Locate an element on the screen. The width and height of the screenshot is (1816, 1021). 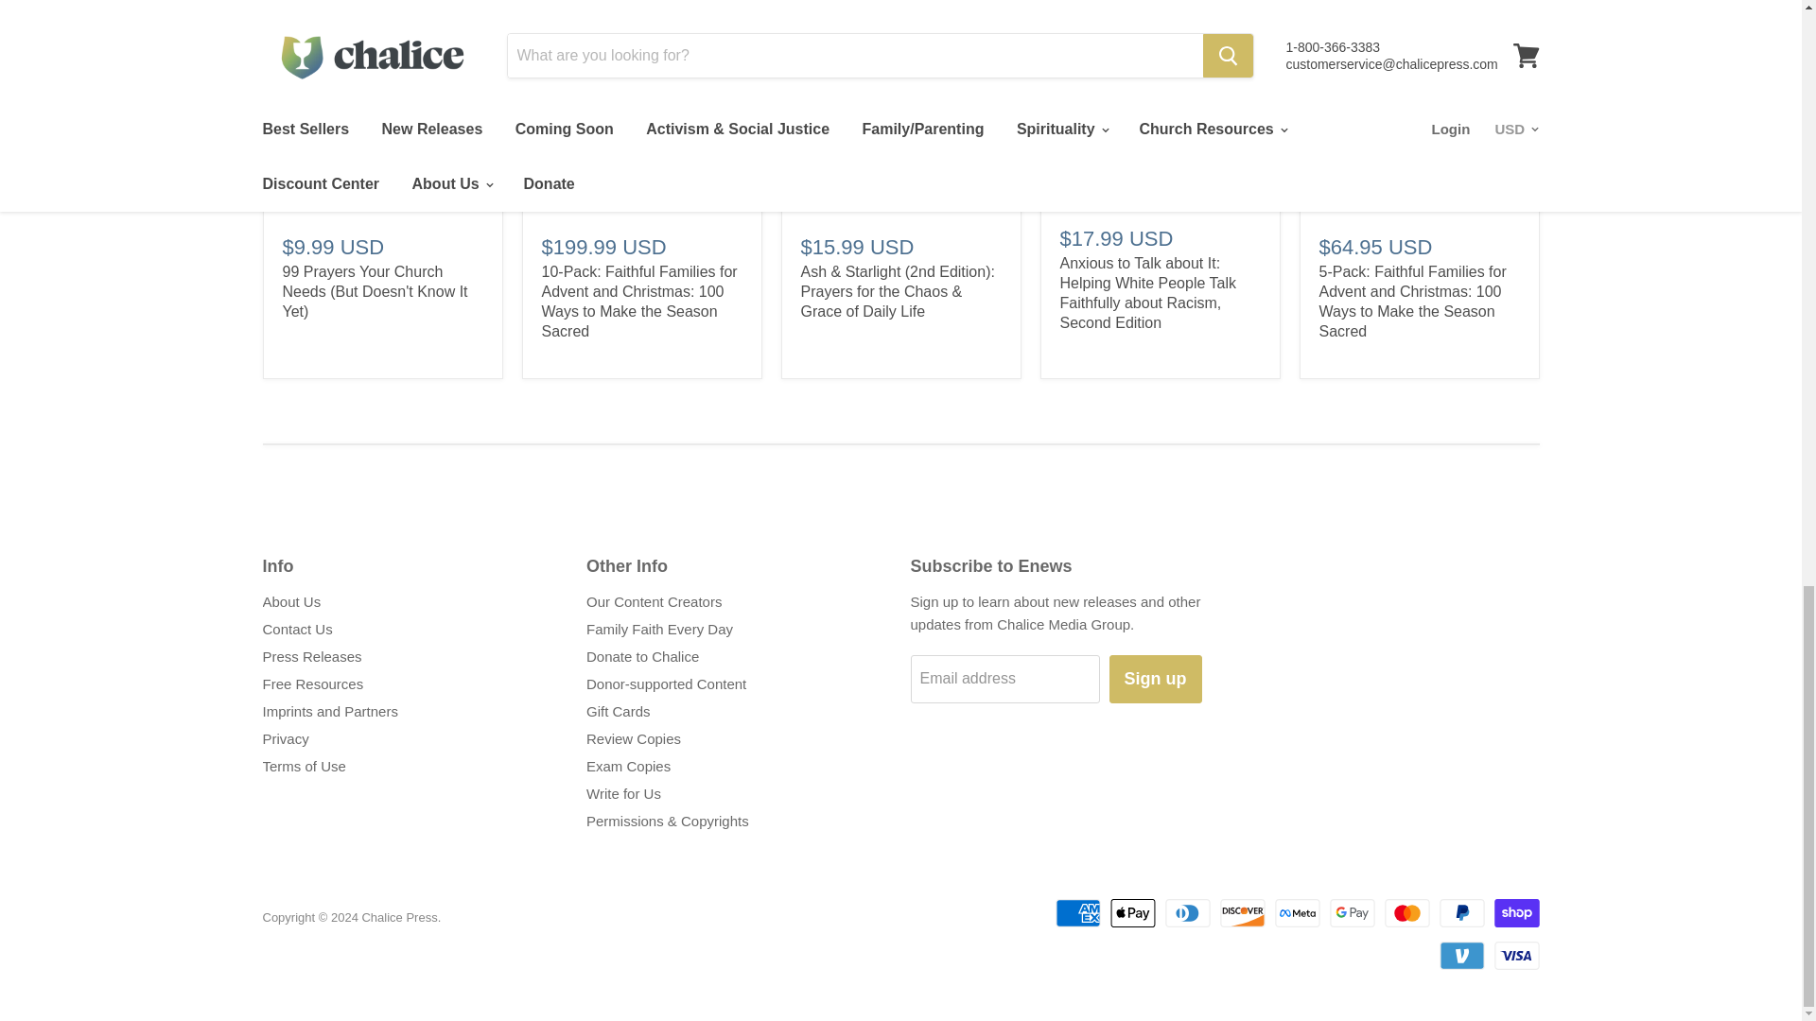
Diners Club is located at coordinates (1188, 913).